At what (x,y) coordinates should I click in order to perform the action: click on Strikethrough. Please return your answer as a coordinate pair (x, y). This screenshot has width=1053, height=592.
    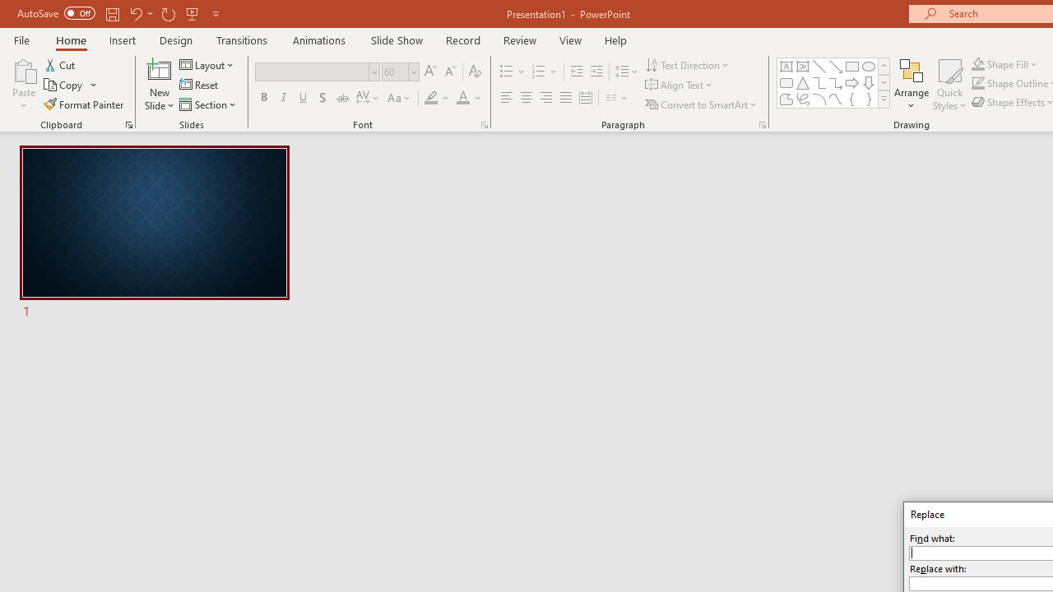
    Looking at the image, I should click on (342, 99).